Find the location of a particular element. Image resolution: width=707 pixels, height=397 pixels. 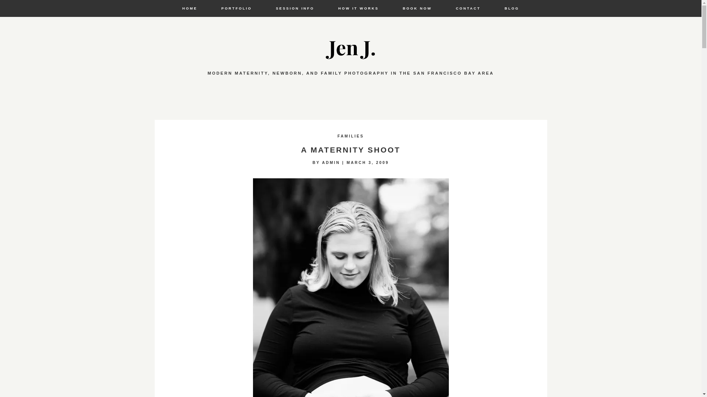

BOOK NOW is located at coordinates (417, 8).